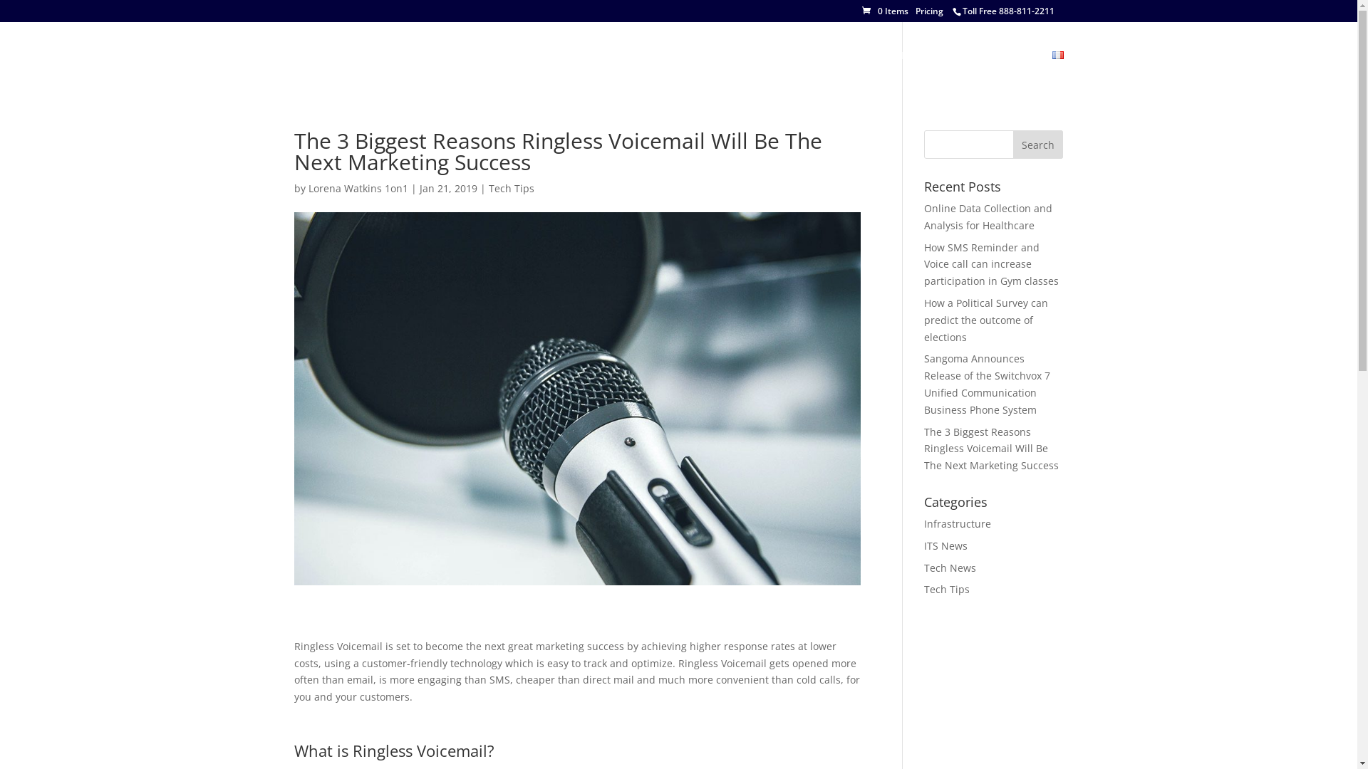 The width and height of the screenshot is (1368, 769). Describe the element at coordinates (885, 11) in the screenshot. I see `0 Items` at that location.